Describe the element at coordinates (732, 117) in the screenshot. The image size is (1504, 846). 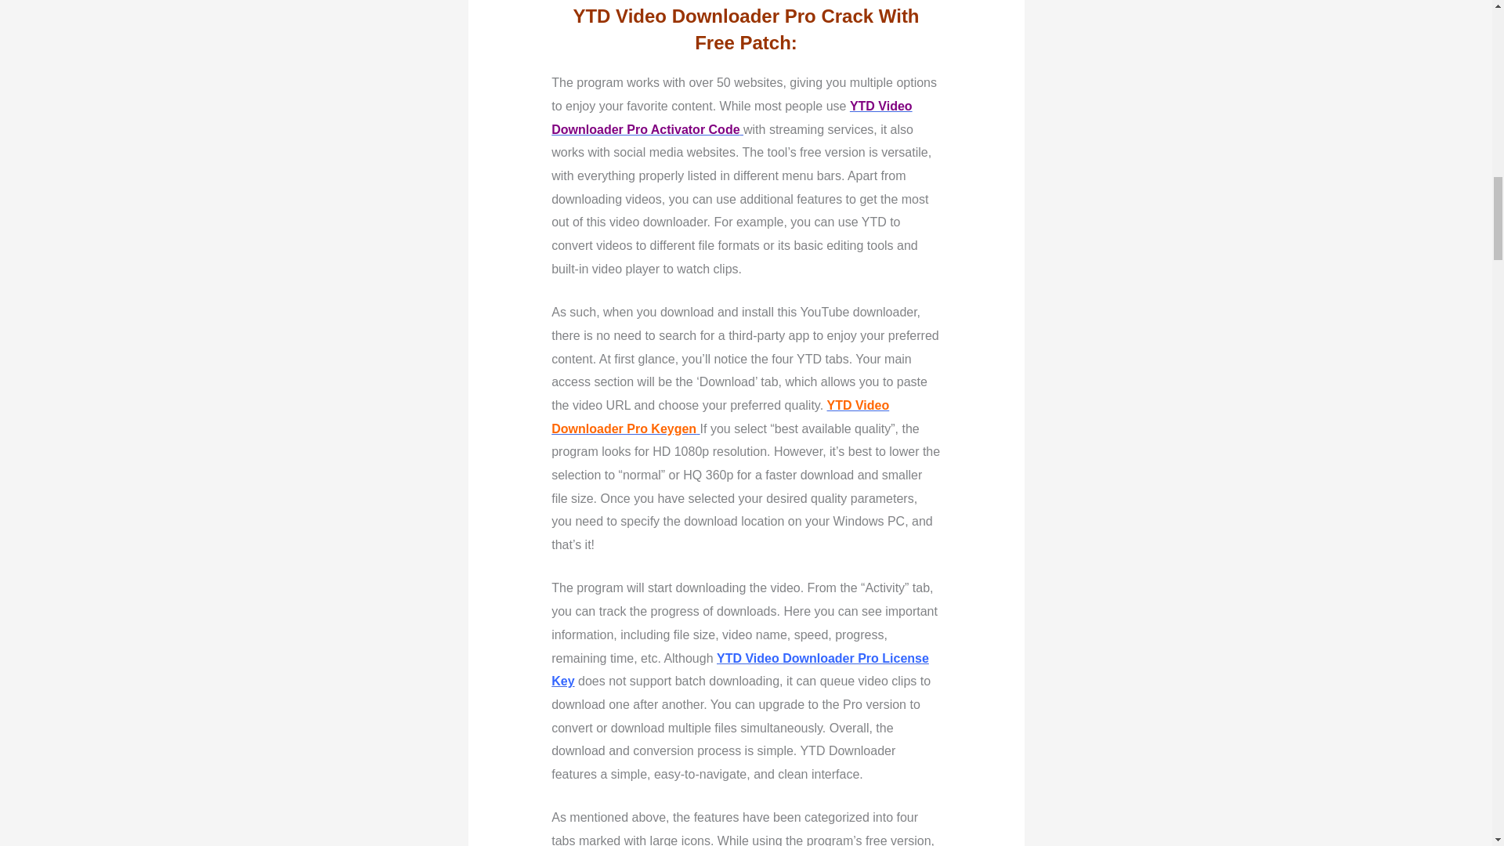
I see `YTD Video Downloader Pro Activator Code` at that location.